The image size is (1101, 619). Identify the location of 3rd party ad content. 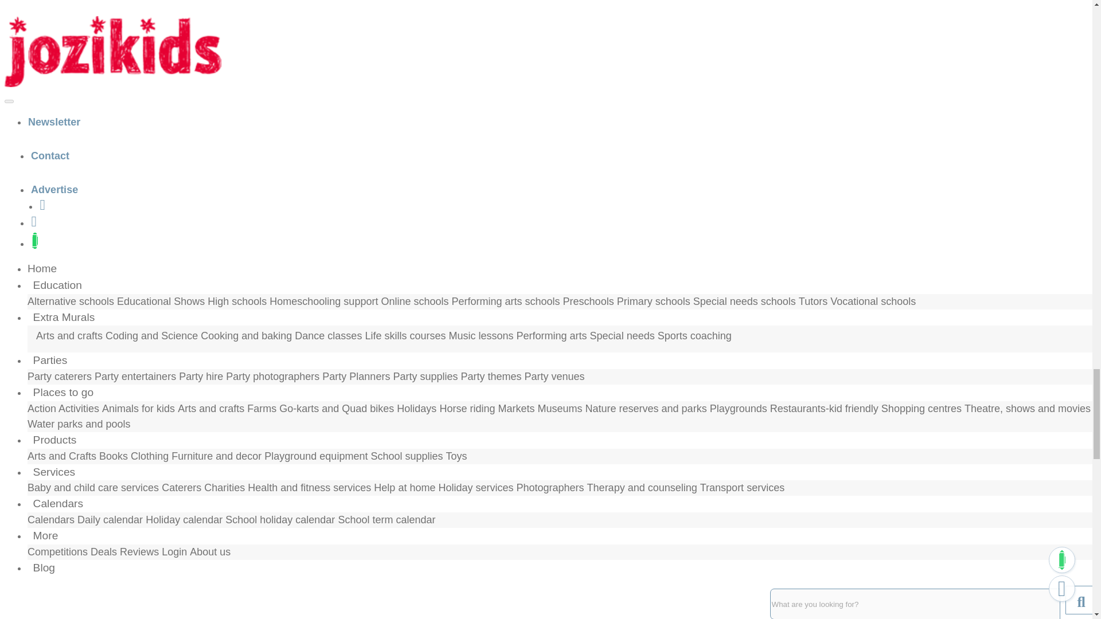
(90, 25).